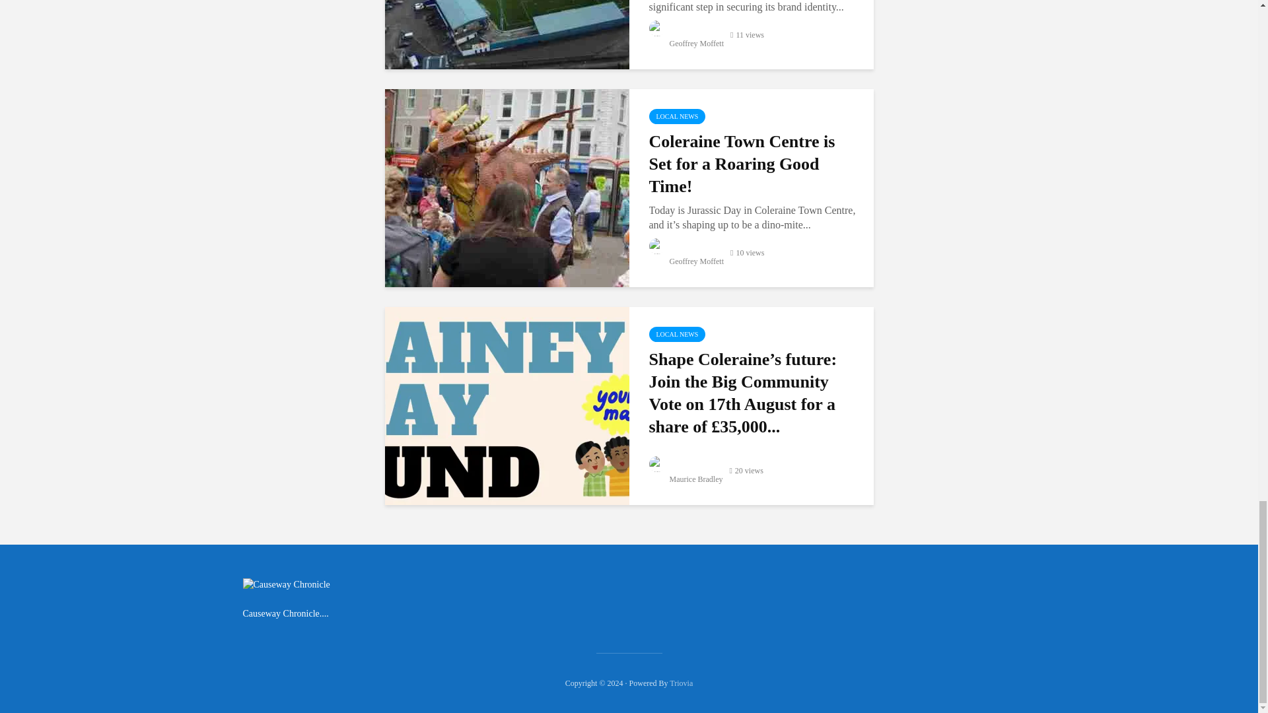 This screenshot has width=1268, height=713. I want to click on Coleraine Town Centre is Set for a Roaring Good Time!, so click(506, 187).